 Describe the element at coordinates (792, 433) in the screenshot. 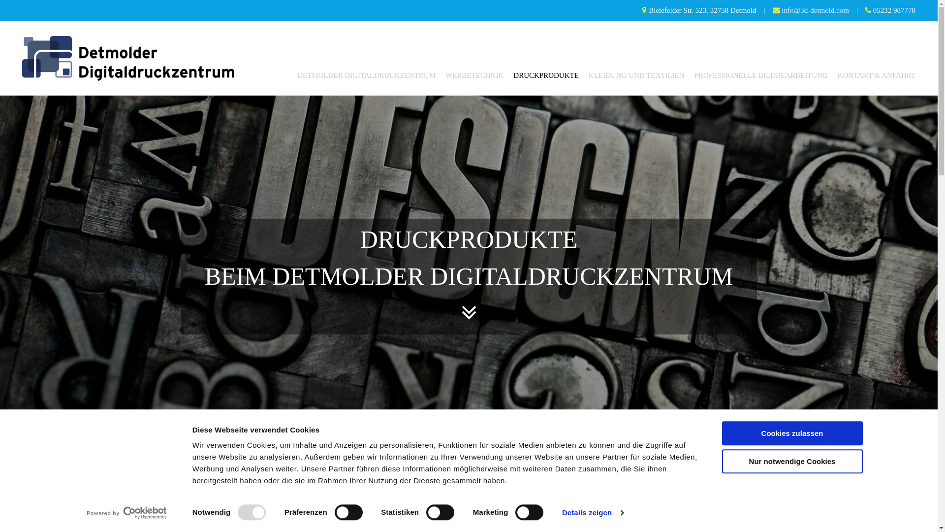

I see `Cookies zulassen` at that location.